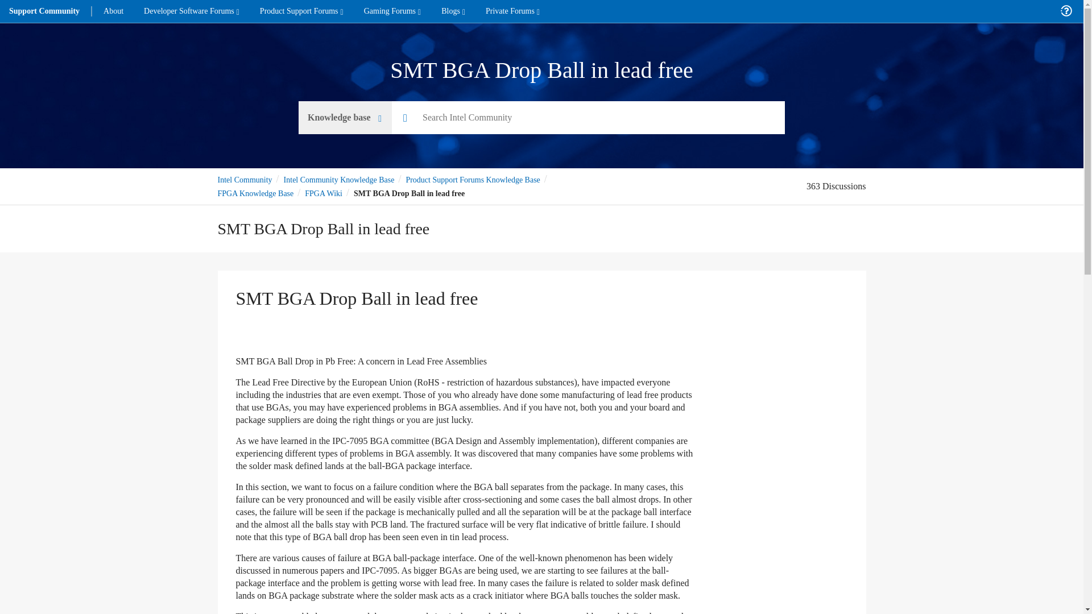 Image resolution: width=1092 pixels, height=614 pixels. I want to click on Product Support Forums, so click(301, 11).